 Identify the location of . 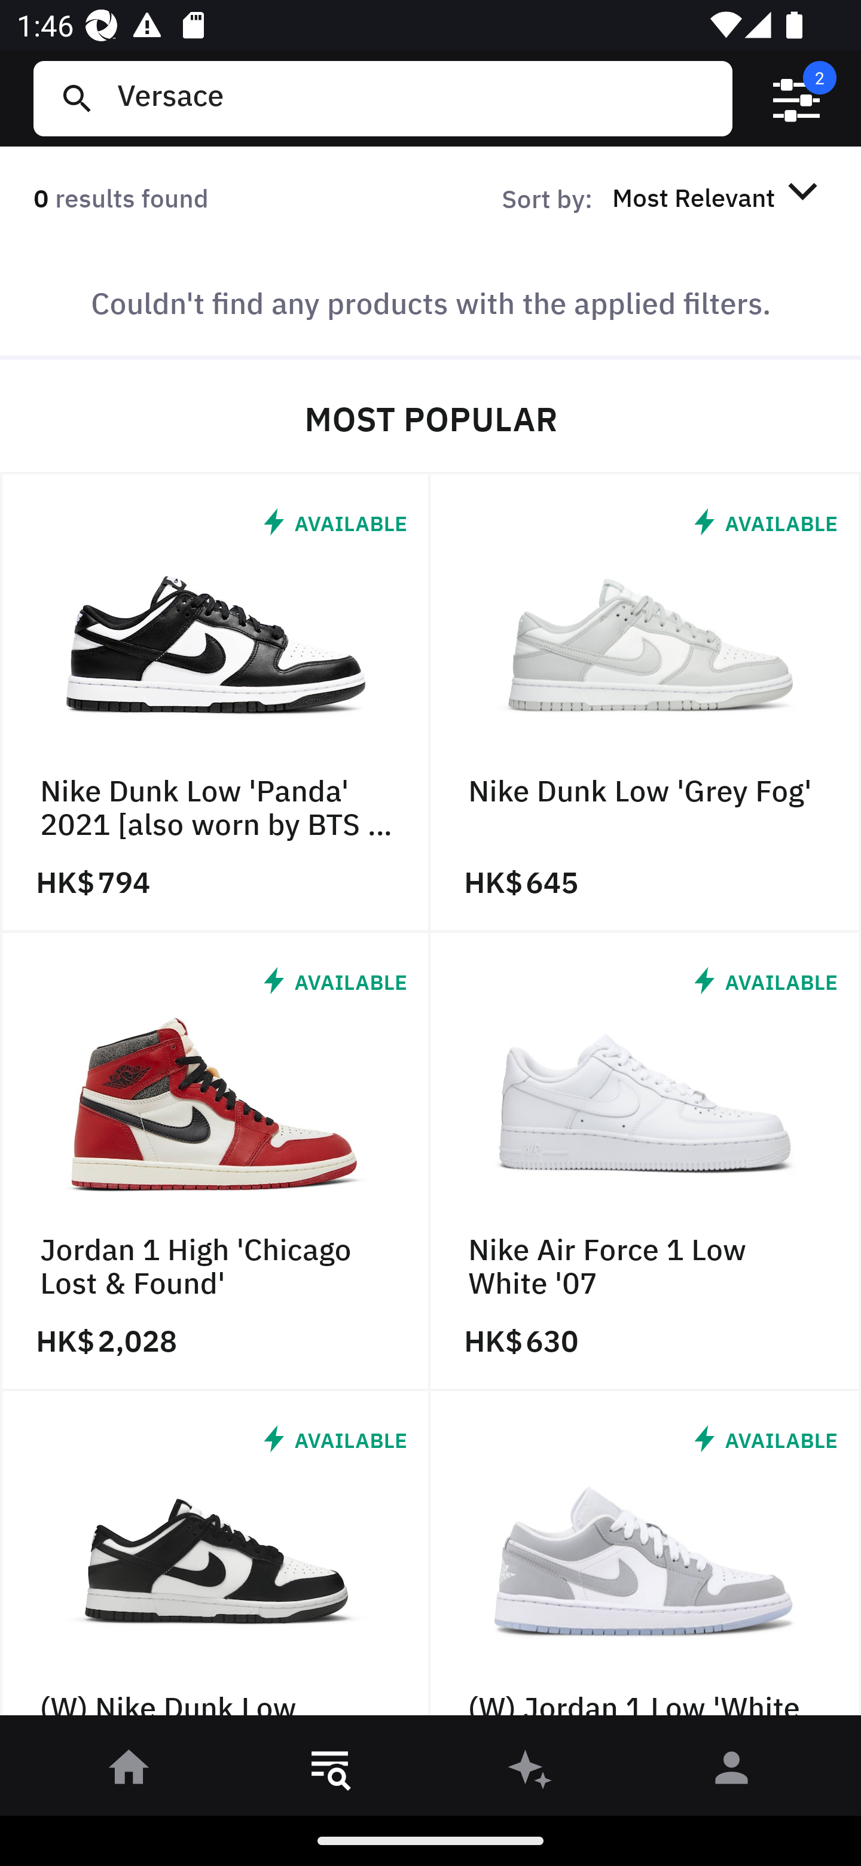
(796, 99).